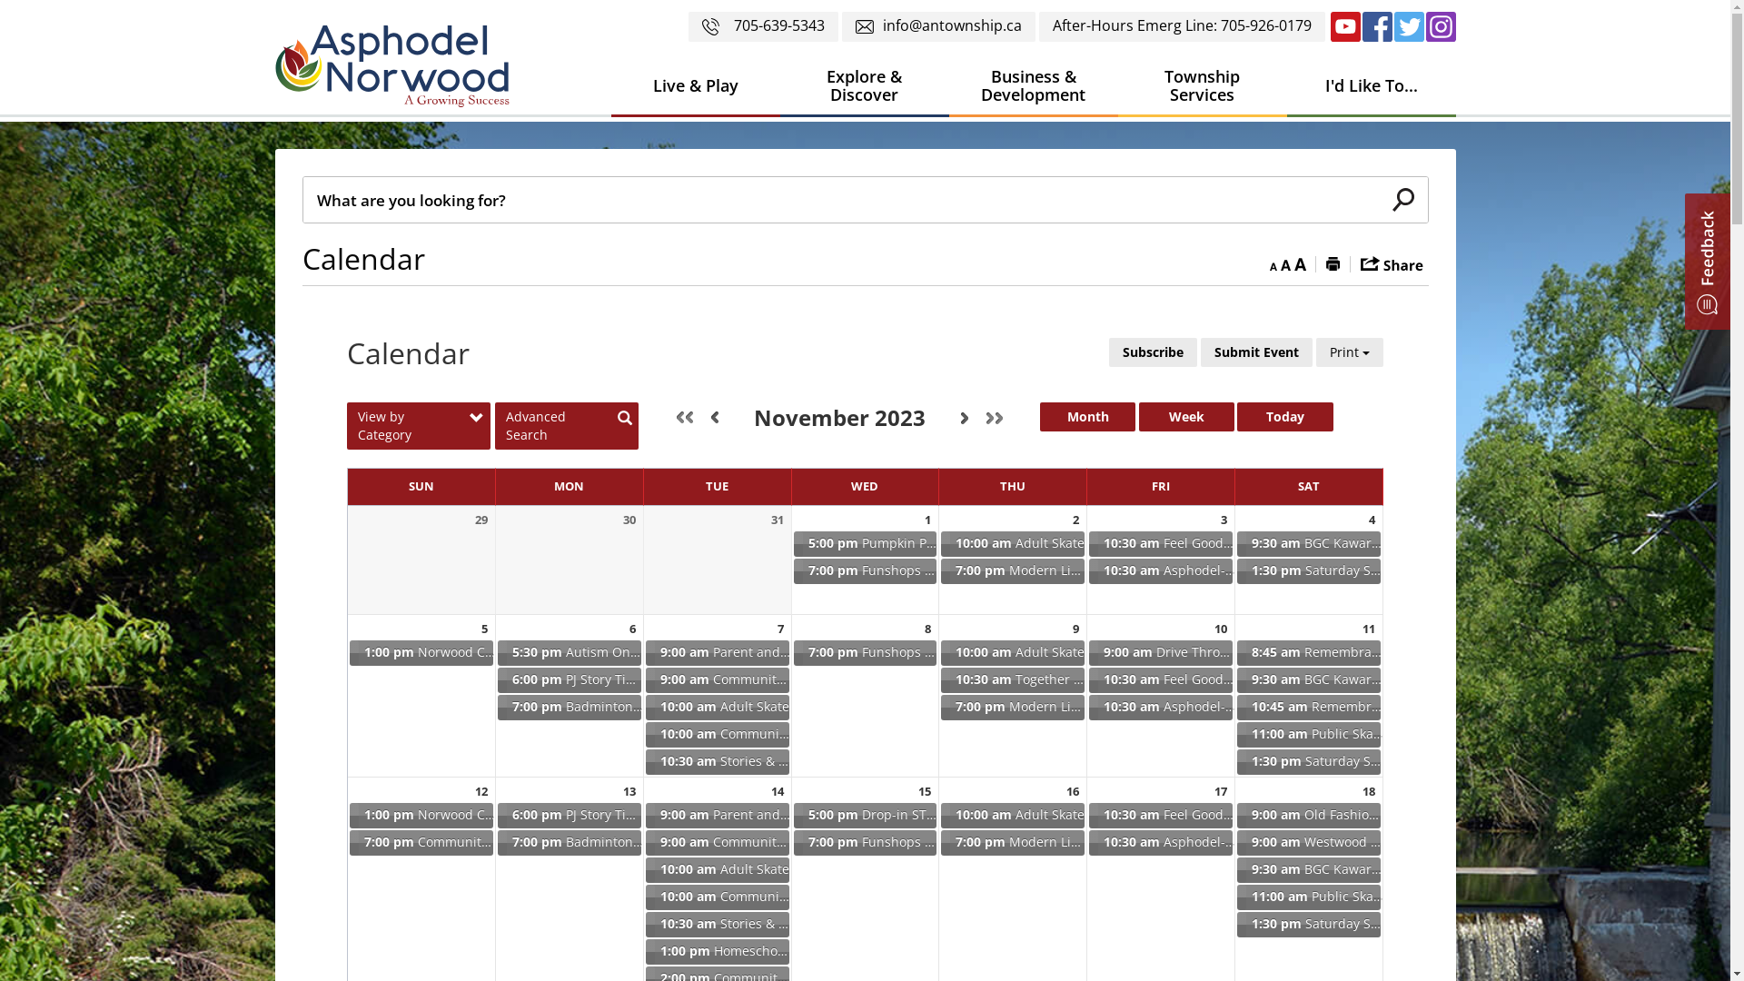 The height and width of the screenshot is (981, 1744). Describe the element at coordinates (1299, 263) in the screenshot. I see `Increase text size` at that location.